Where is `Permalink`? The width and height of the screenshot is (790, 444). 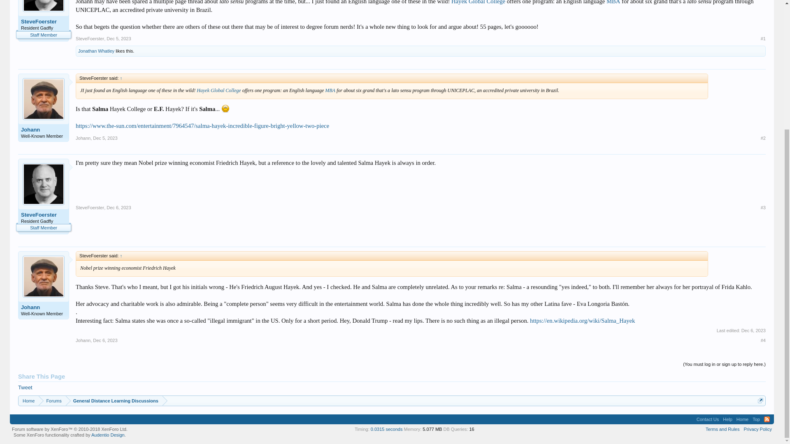
Permalink is located at coordinates (105, 340).